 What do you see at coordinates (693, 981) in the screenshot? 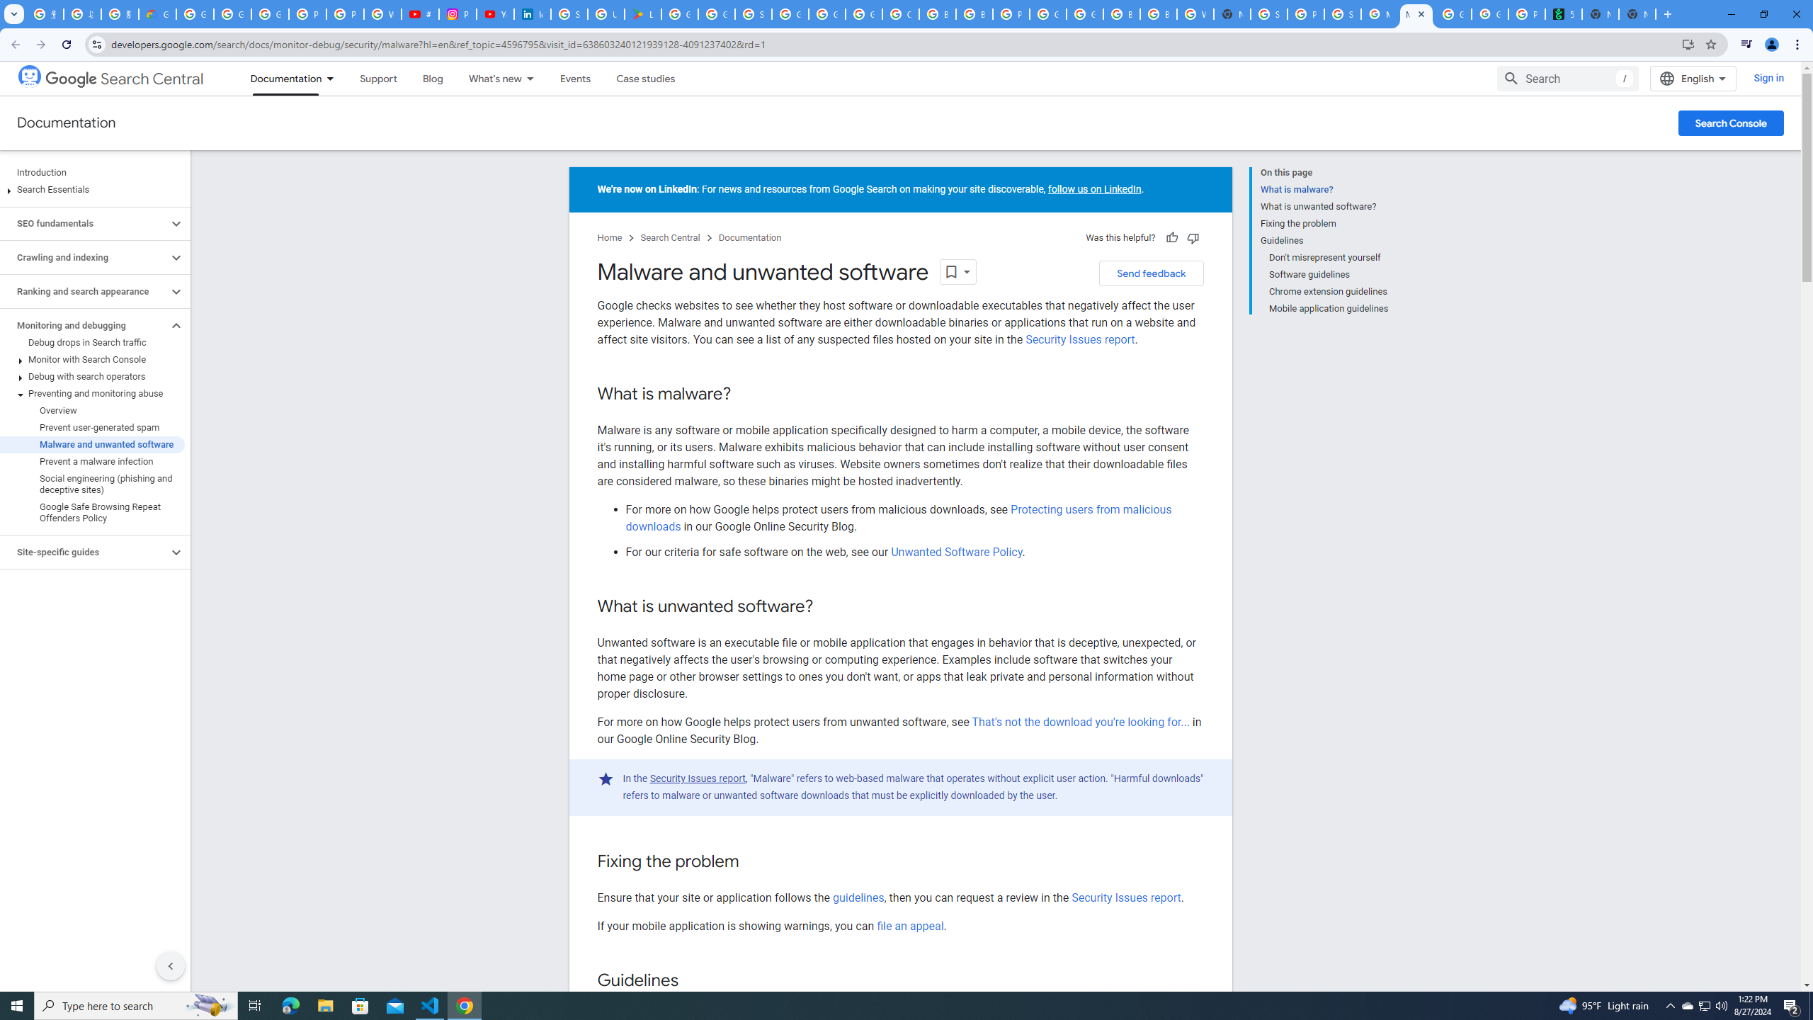
I see `Copy link to this section: Guidelines` at bounding box center [693, 981].